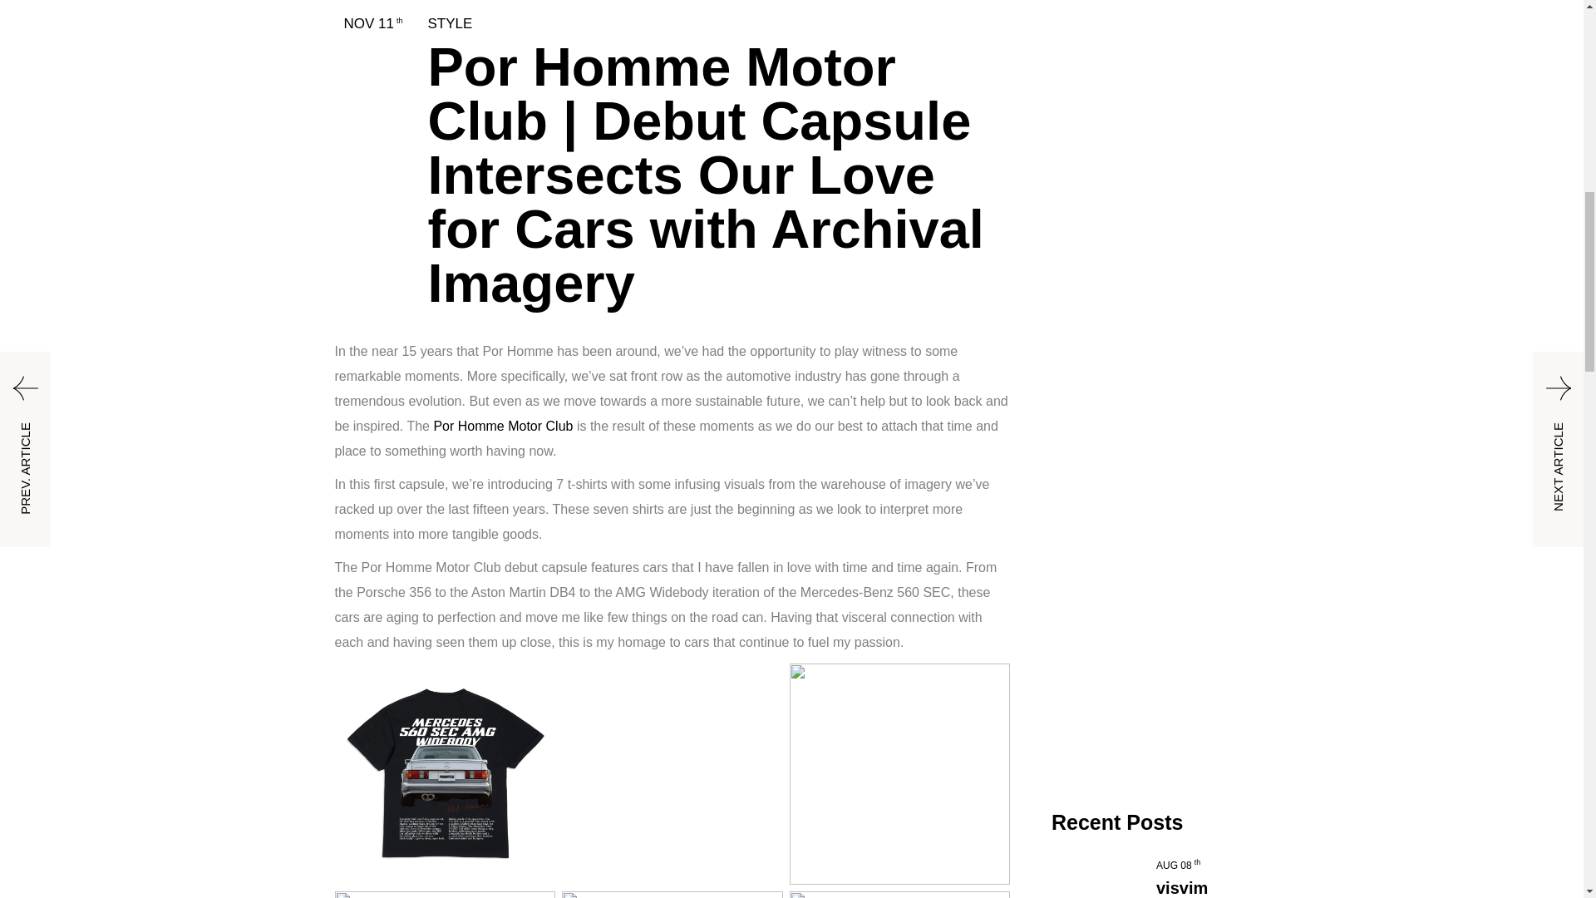 This screenshot has height=898, width=1596. What do you see at coordinates (502, 426) in the screenshot?
I see `Por Homme Motor Club` at bounding box center [502, 426].